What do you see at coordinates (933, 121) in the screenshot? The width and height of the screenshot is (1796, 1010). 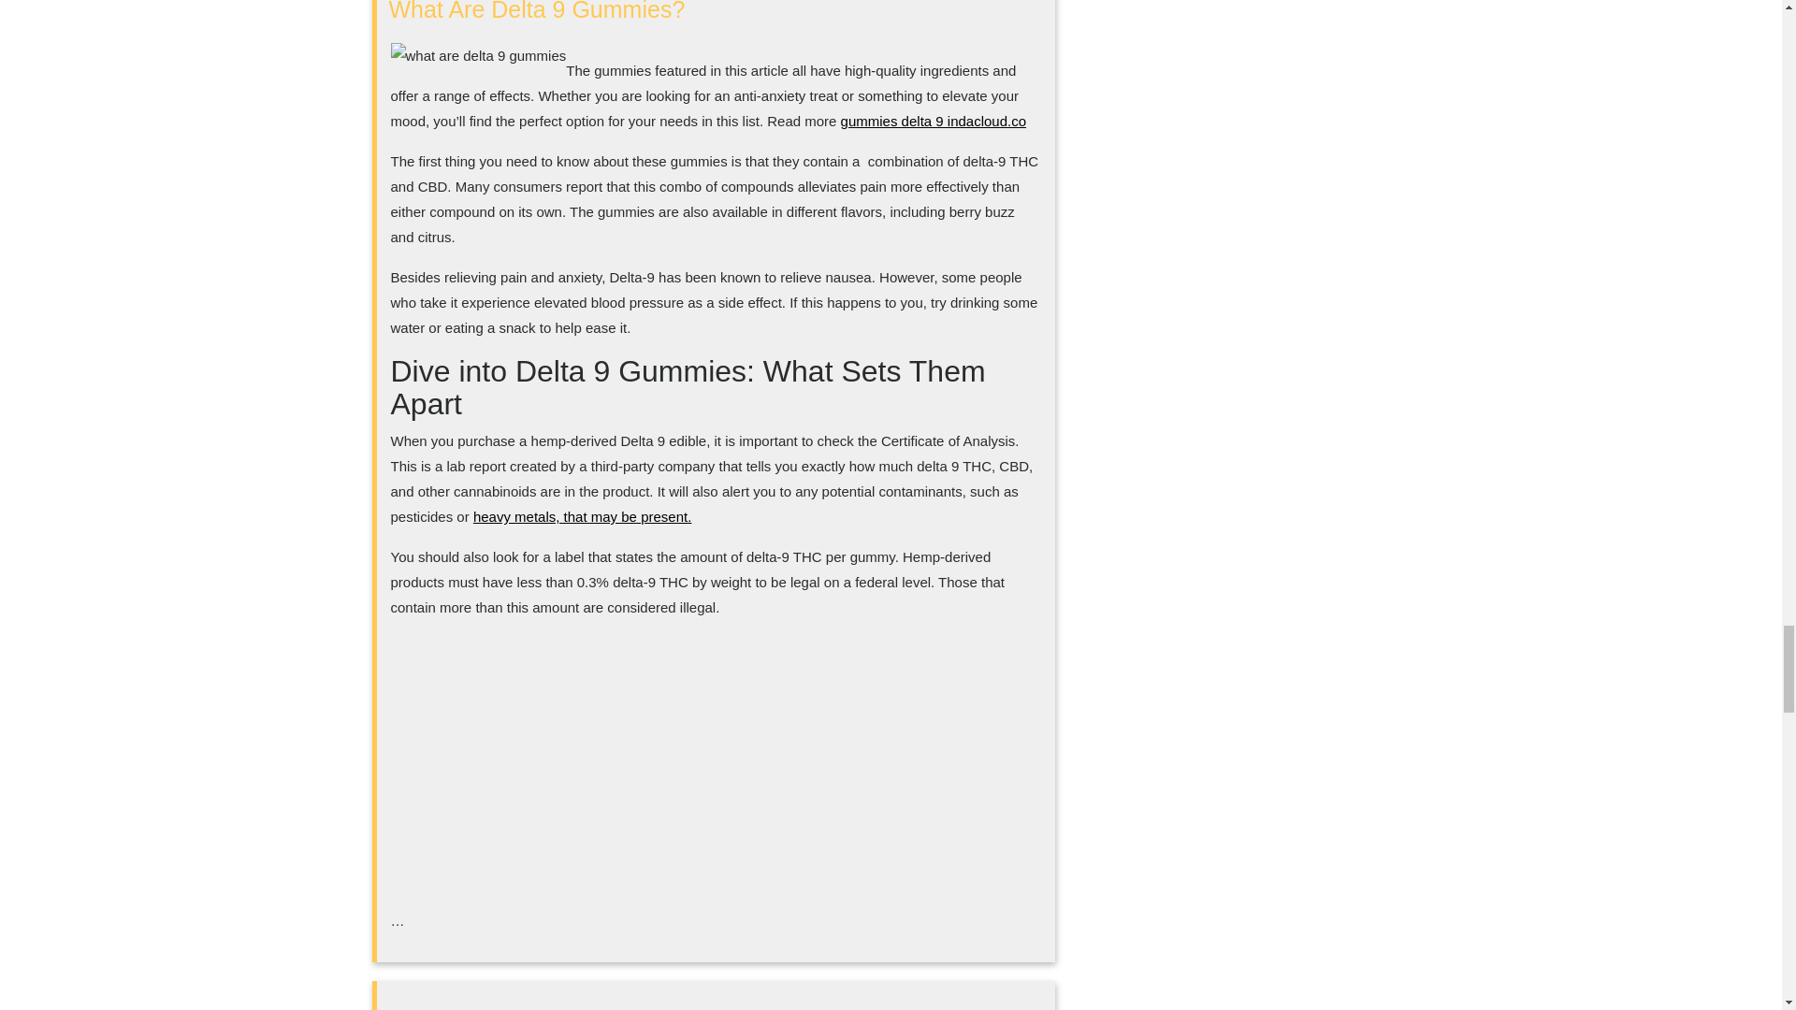 I see `gummies delta 9 indacloud.co` at bounding box center [933, 121].